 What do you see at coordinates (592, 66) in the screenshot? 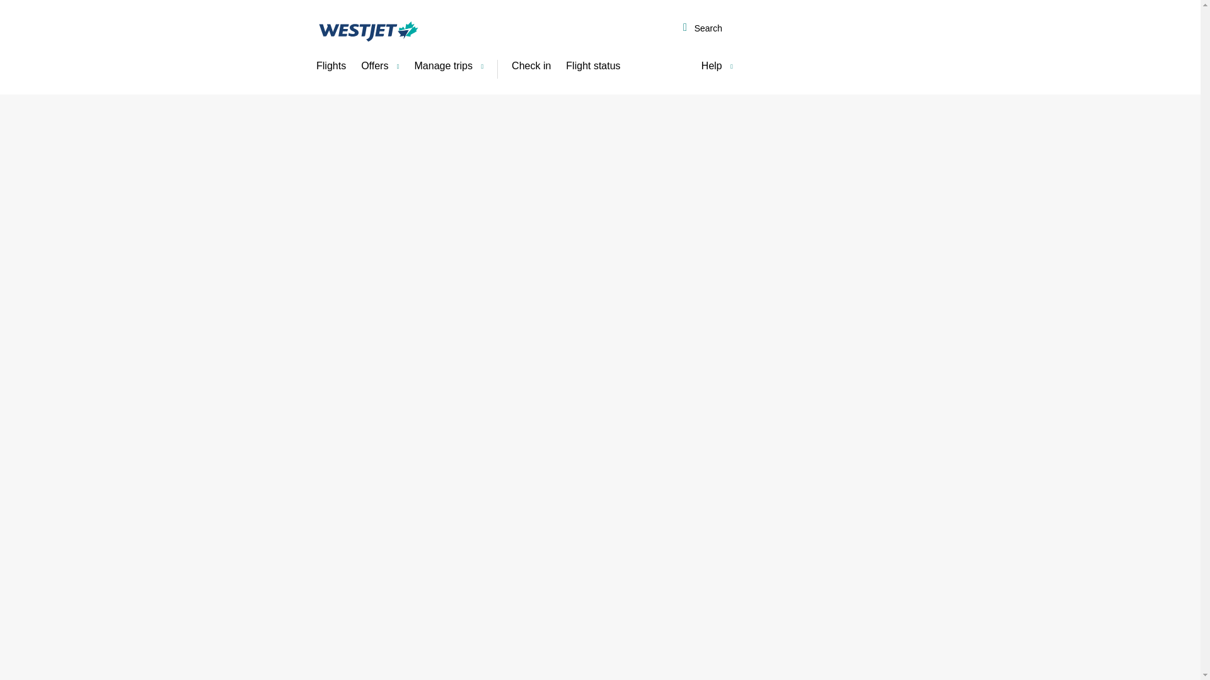
I see `Flight status` at bounding box center [592, 66].